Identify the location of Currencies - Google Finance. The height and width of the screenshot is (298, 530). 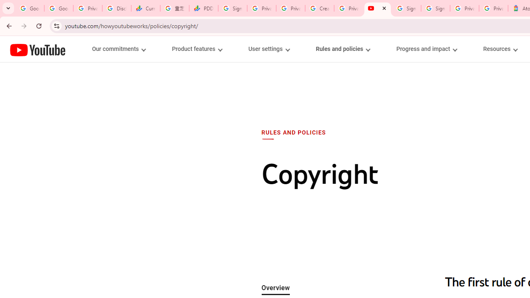
(146, 8).